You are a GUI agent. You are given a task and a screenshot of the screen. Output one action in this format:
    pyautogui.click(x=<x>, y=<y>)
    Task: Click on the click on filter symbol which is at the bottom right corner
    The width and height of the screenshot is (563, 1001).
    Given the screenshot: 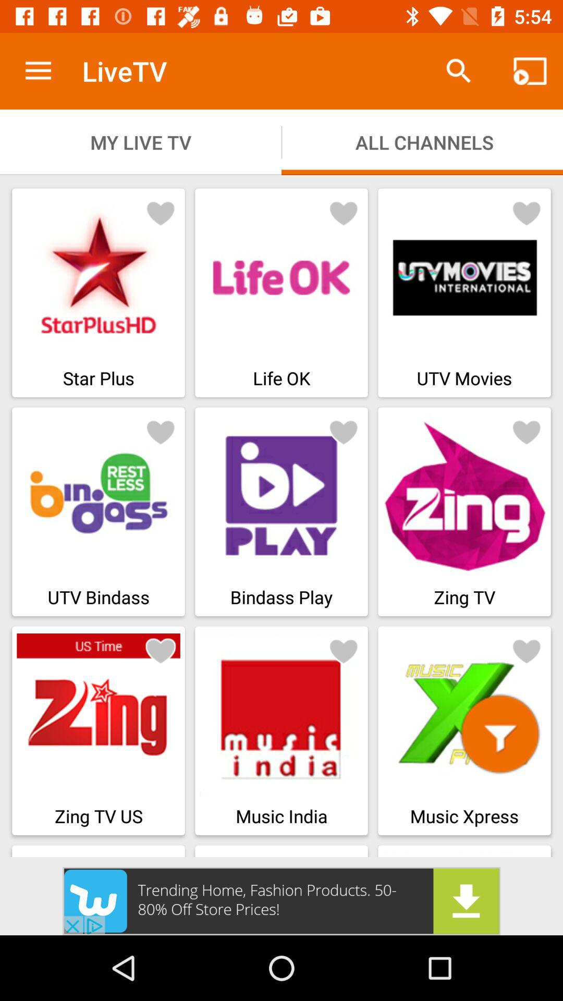 What is the action you would take?
    pyautogui.click(x=500, y=734)
    